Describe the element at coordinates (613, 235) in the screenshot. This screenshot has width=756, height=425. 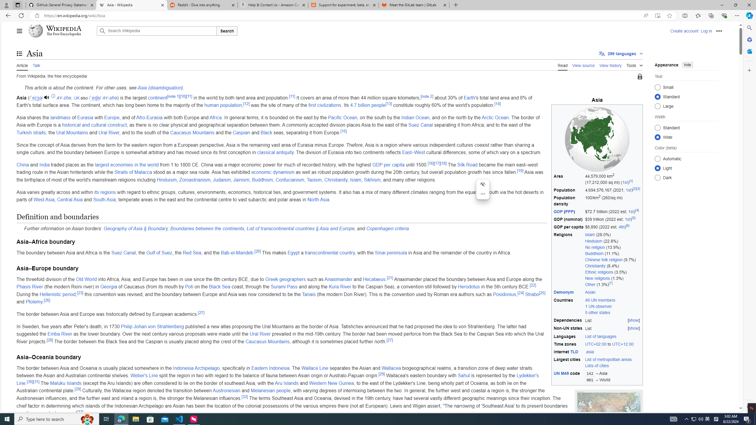
I see `Islam (28.0%)` at that location.